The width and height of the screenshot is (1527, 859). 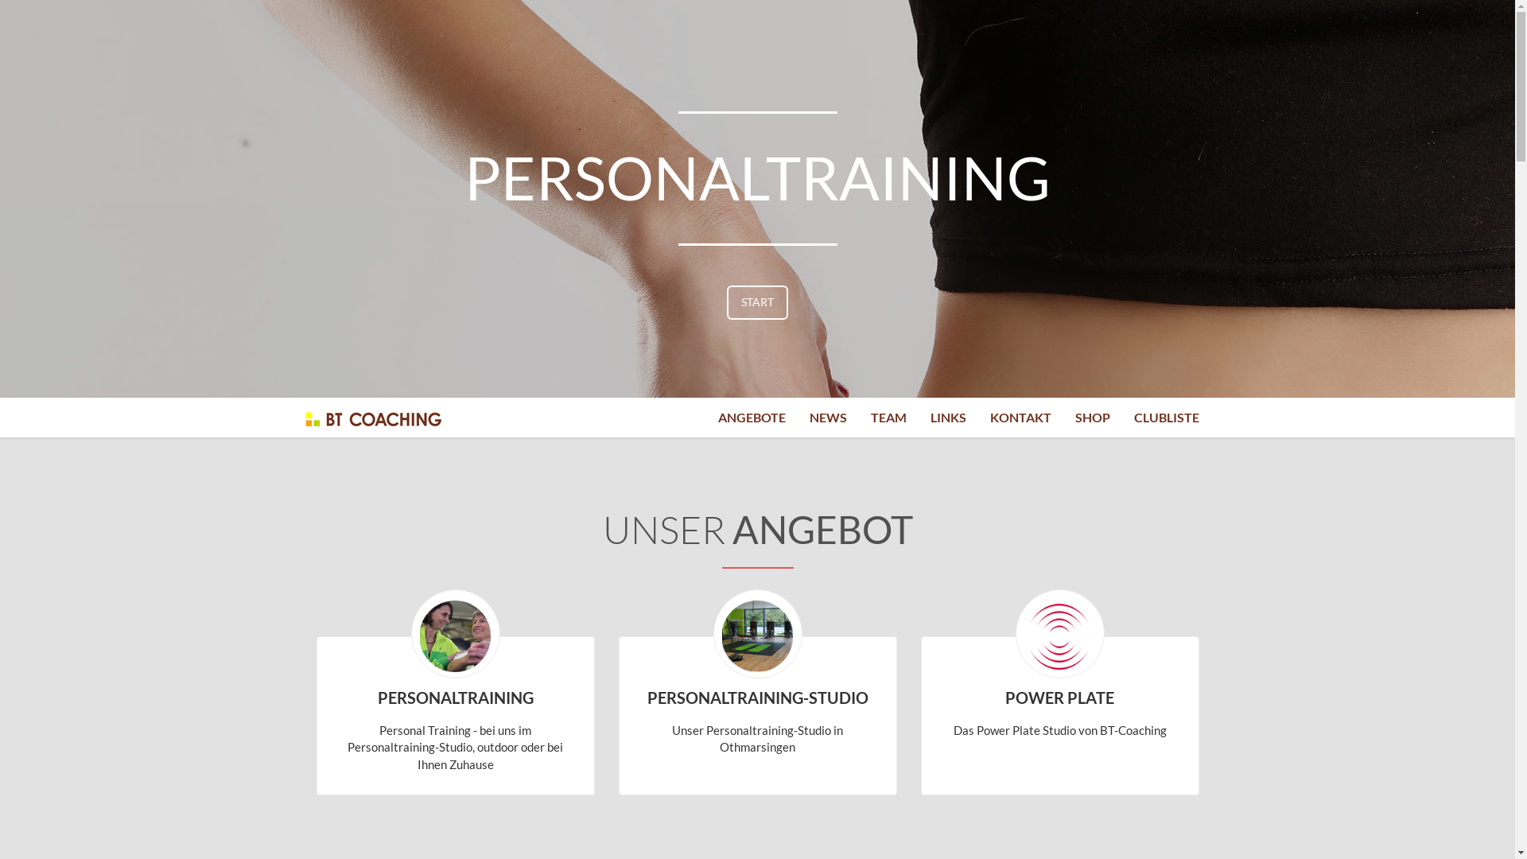 What do you see at coordinates (1166, 418) in the screenshot?
I see `CLUBLISTE` at bounding box center [1166, 418].